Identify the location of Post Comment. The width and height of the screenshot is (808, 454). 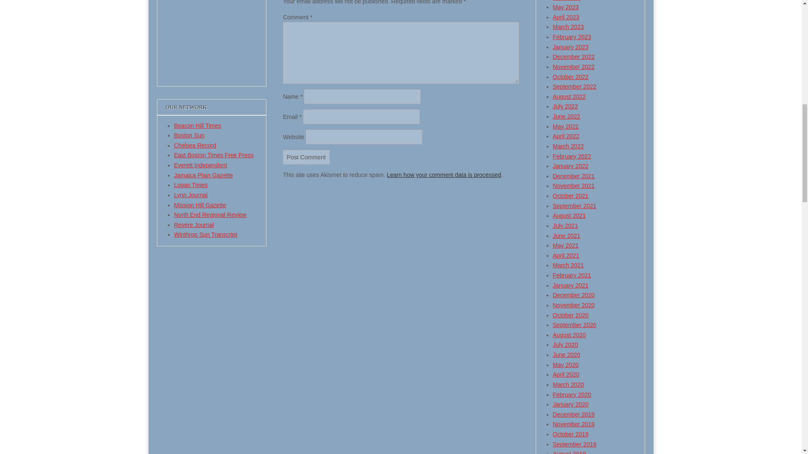
(306, 157).